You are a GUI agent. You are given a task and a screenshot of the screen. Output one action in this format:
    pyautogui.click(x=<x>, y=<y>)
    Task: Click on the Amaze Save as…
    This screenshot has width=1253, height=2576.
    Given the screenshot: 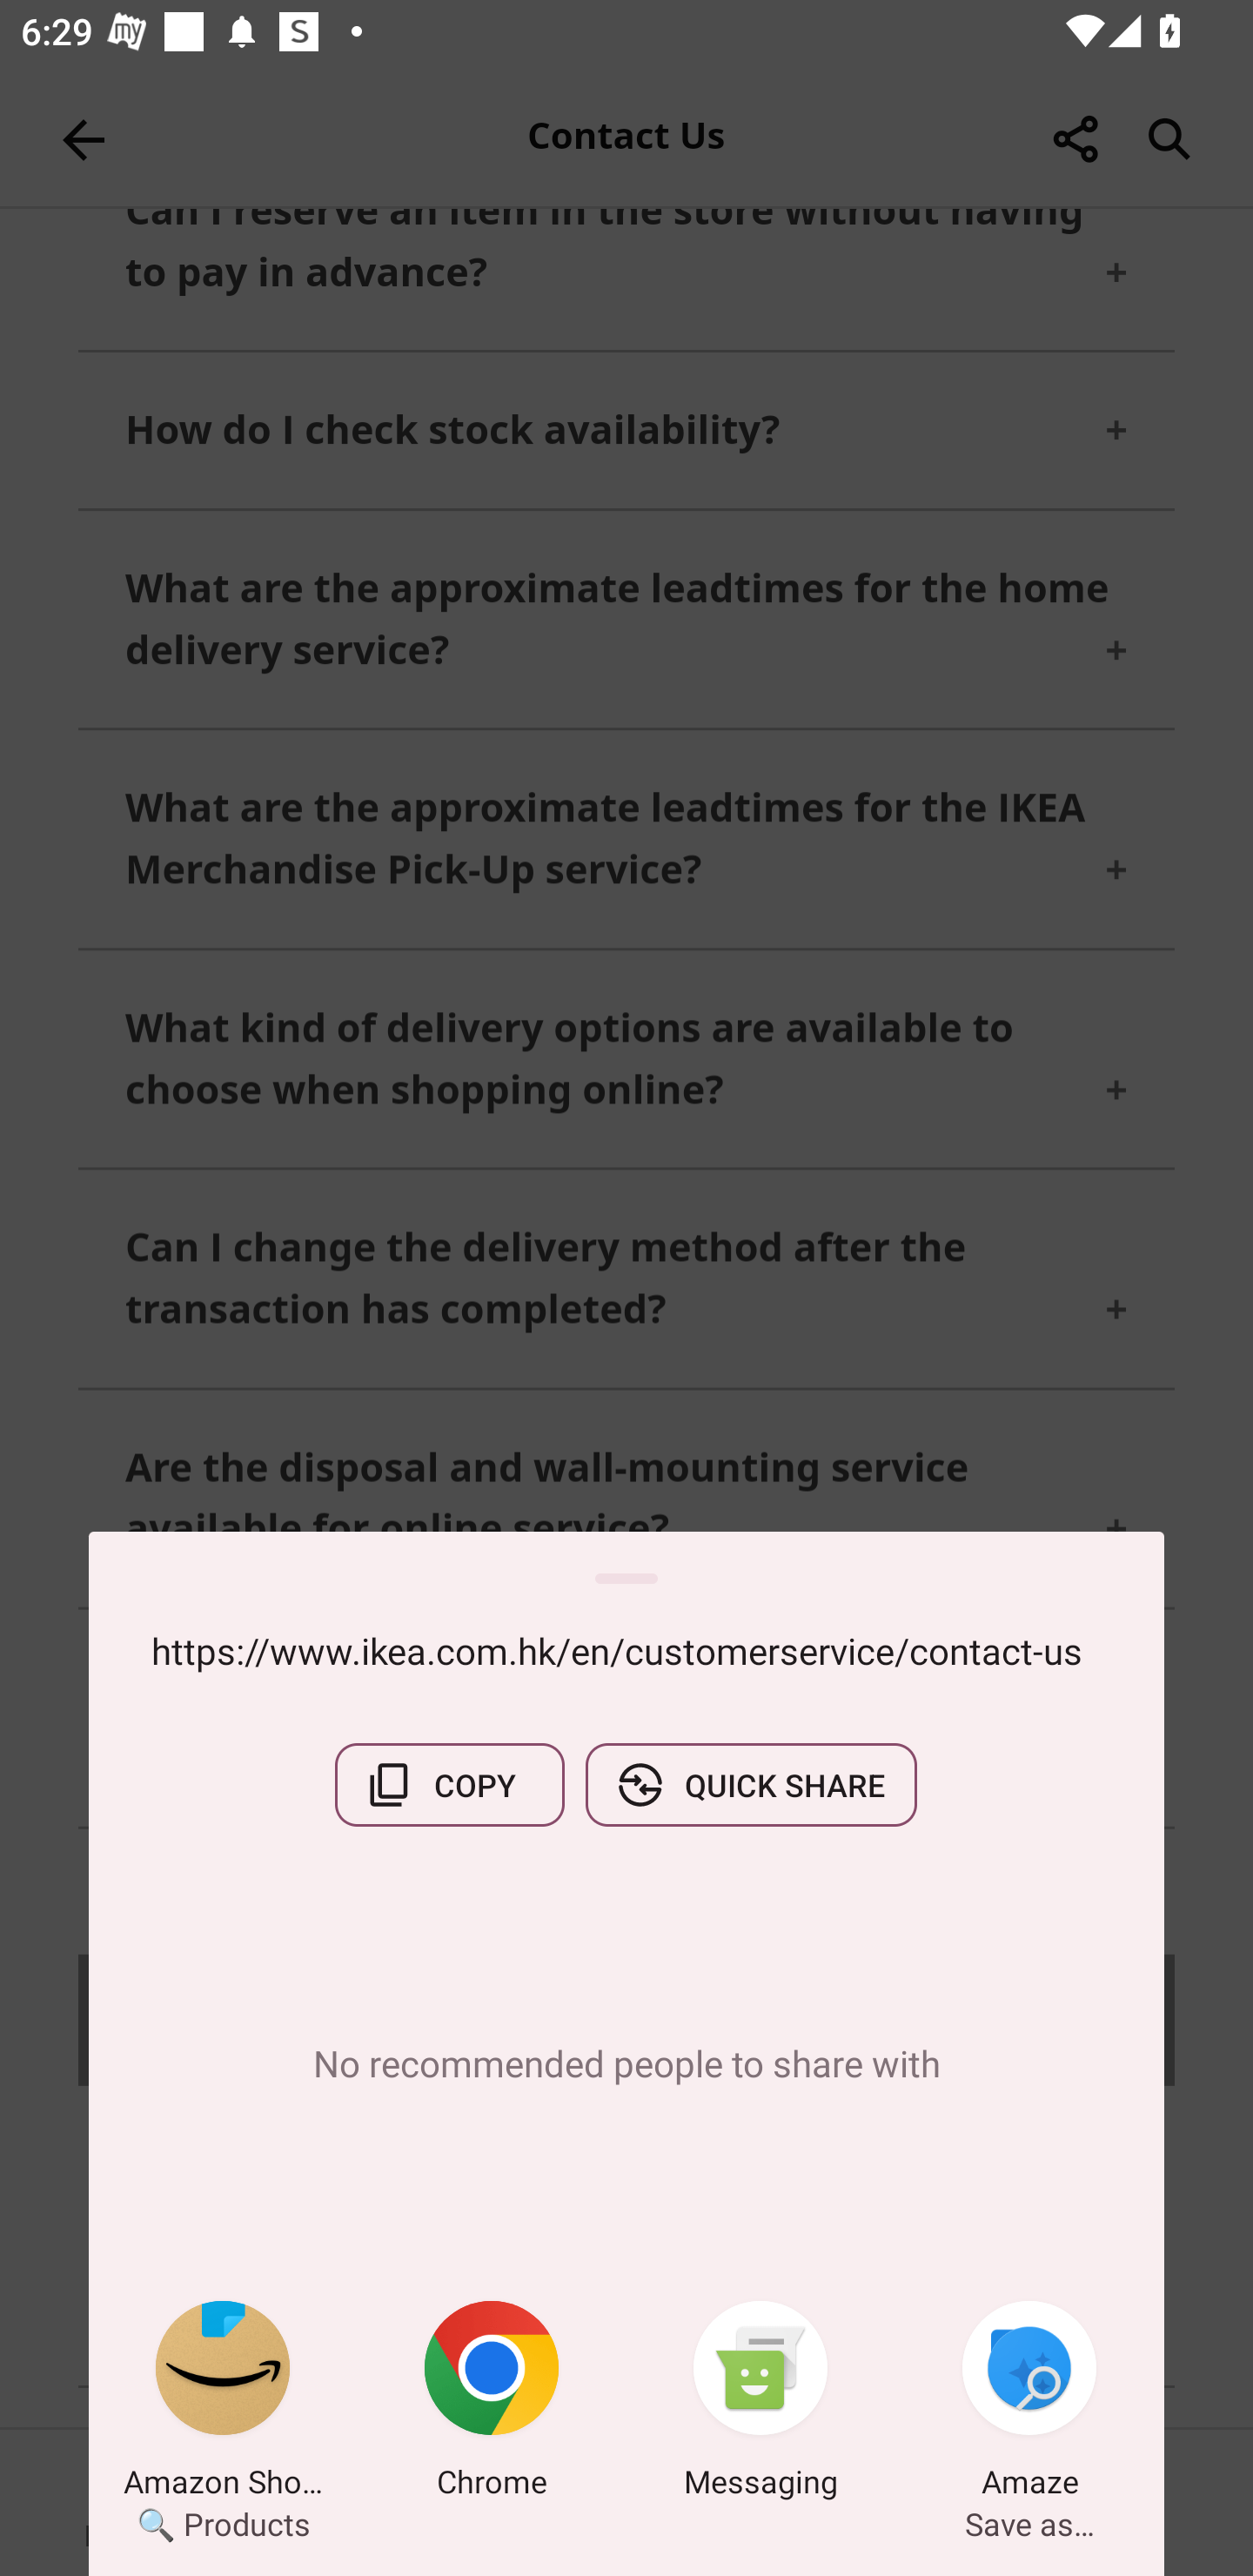 What is the action you would take?
    pyautogui.click(x=1029, y=2405)
    